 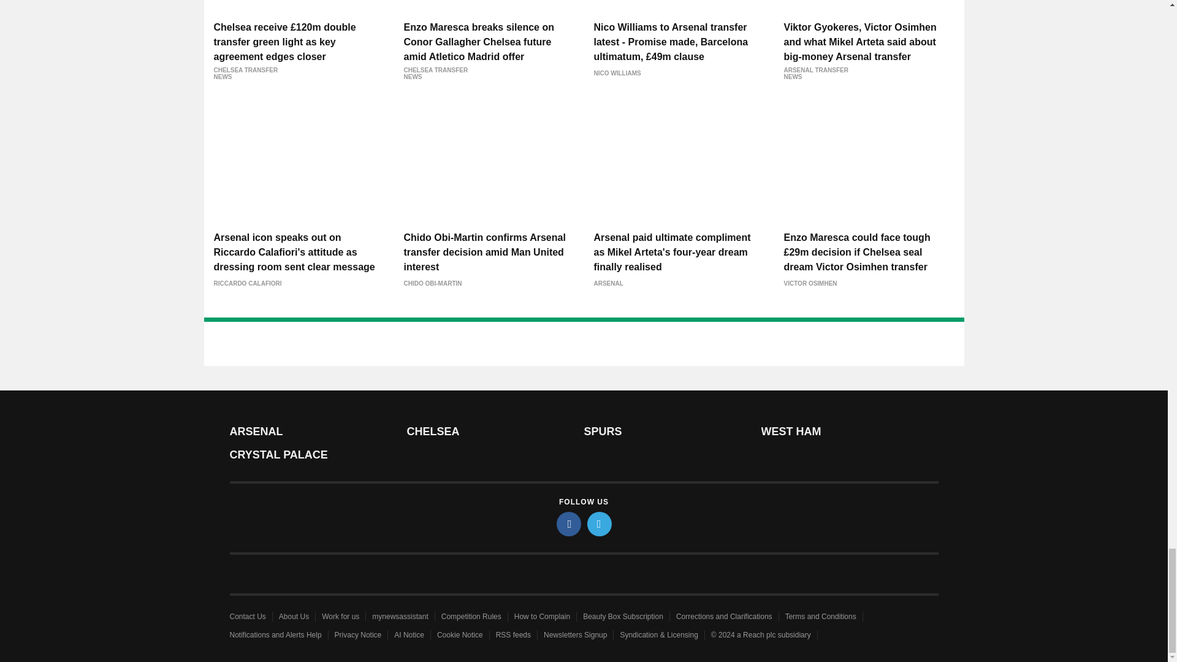 I want to click on twitter, so click(x=600, y=523).